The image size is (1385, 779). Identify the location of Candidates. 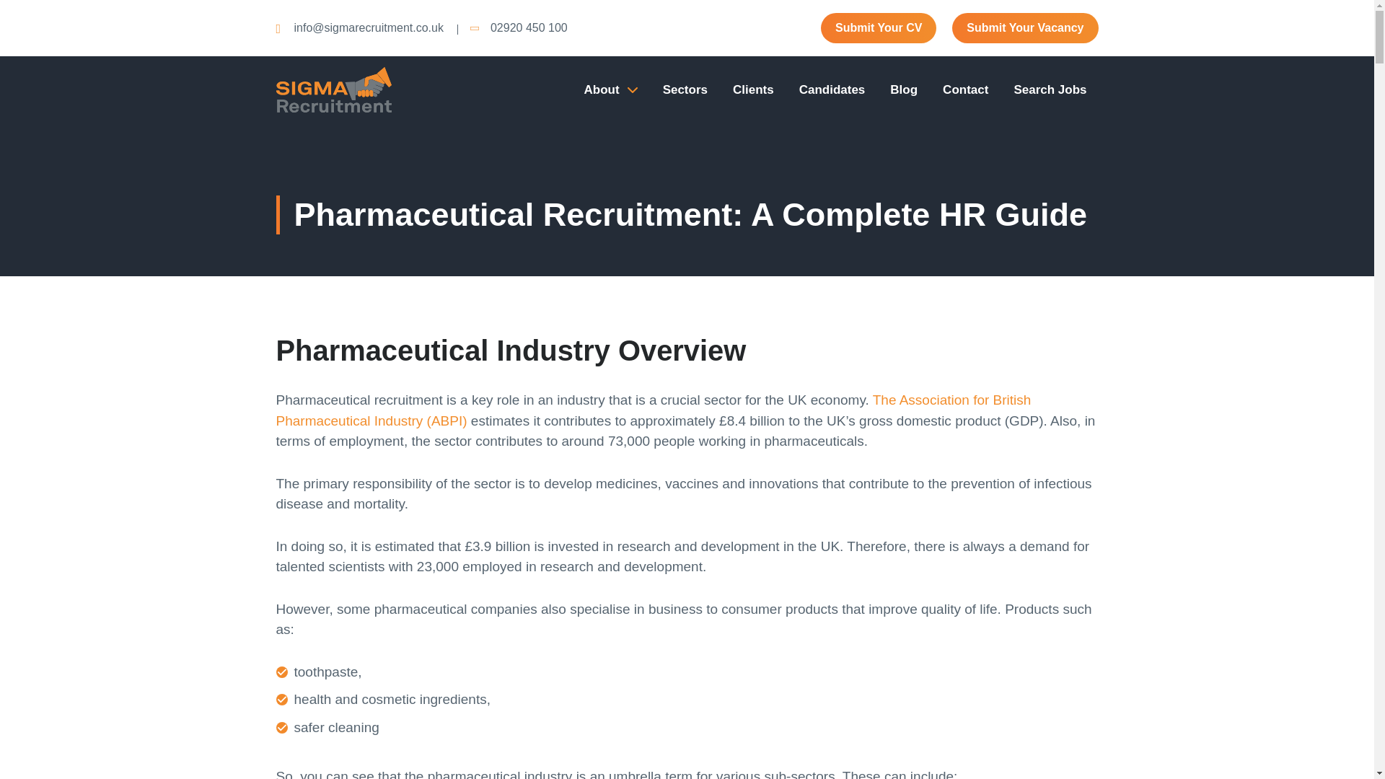
(832, 90).